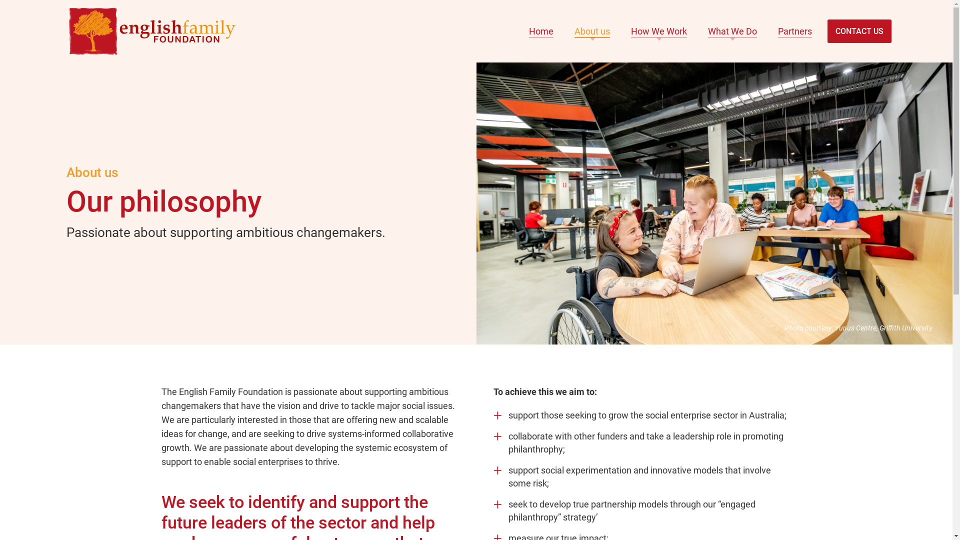  What do you see at coordinates (541, 31) in the screenshot?
I see `Home` at bounding box center [541, 31].